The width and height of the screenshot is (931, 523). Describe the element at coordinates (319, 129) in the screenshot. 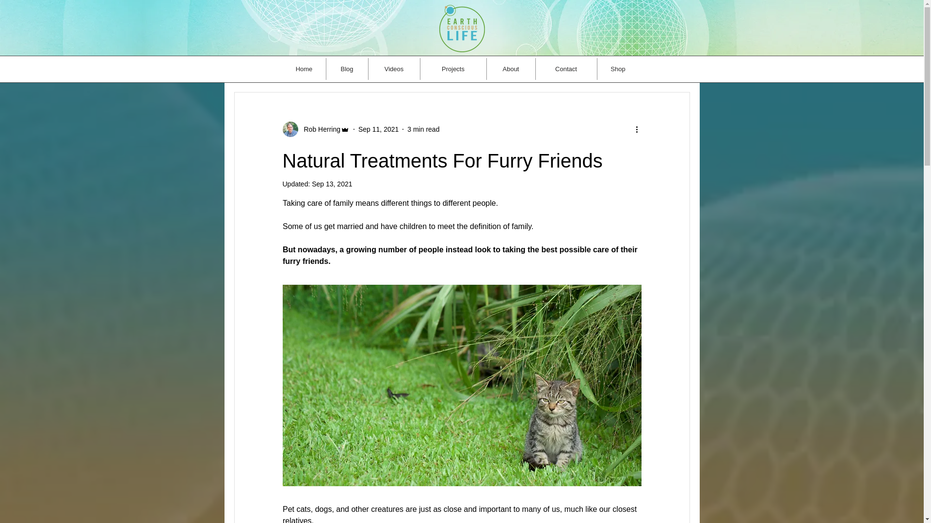

I see `Rob Herring` at that location.